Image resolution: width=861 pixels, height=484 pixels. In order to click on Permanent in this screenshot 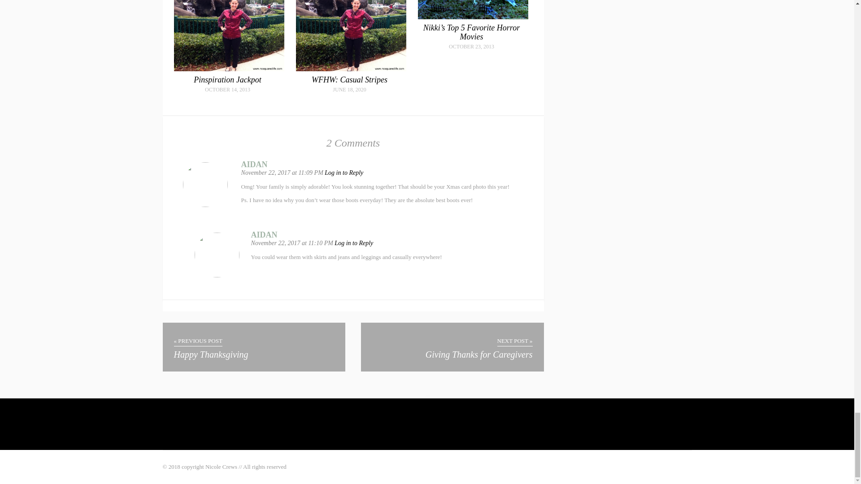, I will do `click(351, 69)`.